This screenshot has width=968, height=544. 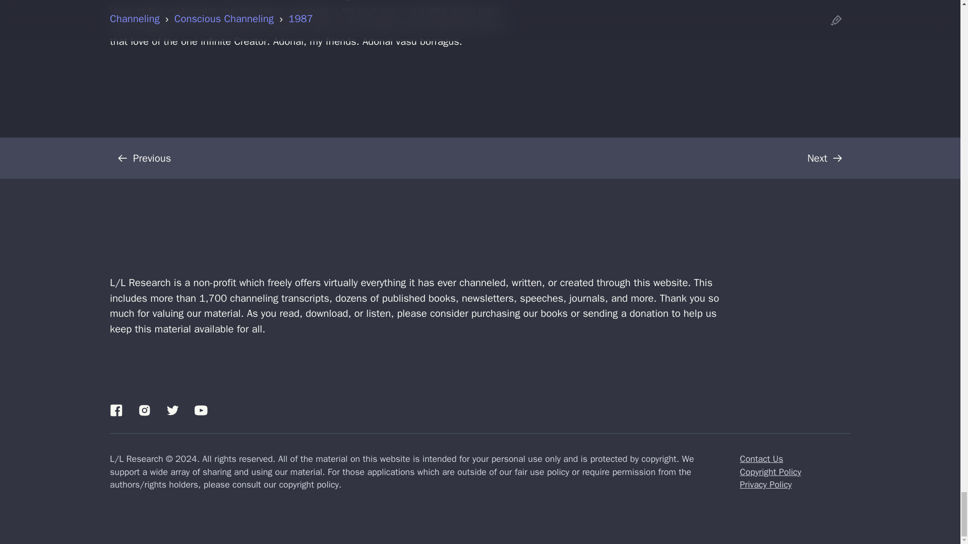 I want to click on Facebook, so click(x=116, y=410).